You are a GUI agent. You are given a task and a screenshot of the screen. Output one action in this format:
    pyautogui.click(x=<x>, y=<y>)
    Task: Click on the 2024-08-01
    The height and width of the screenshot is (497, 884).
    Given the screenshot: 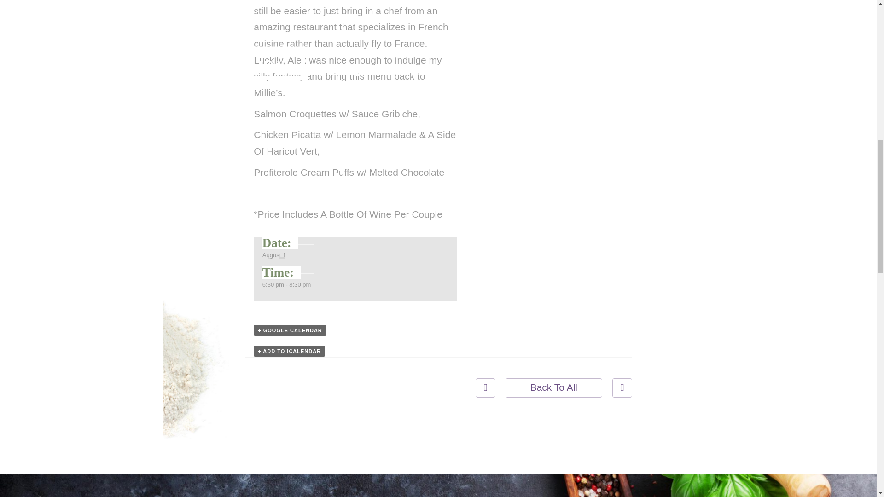 What is the action you would take?
    pyautogui.click(x=274, y=255)
    